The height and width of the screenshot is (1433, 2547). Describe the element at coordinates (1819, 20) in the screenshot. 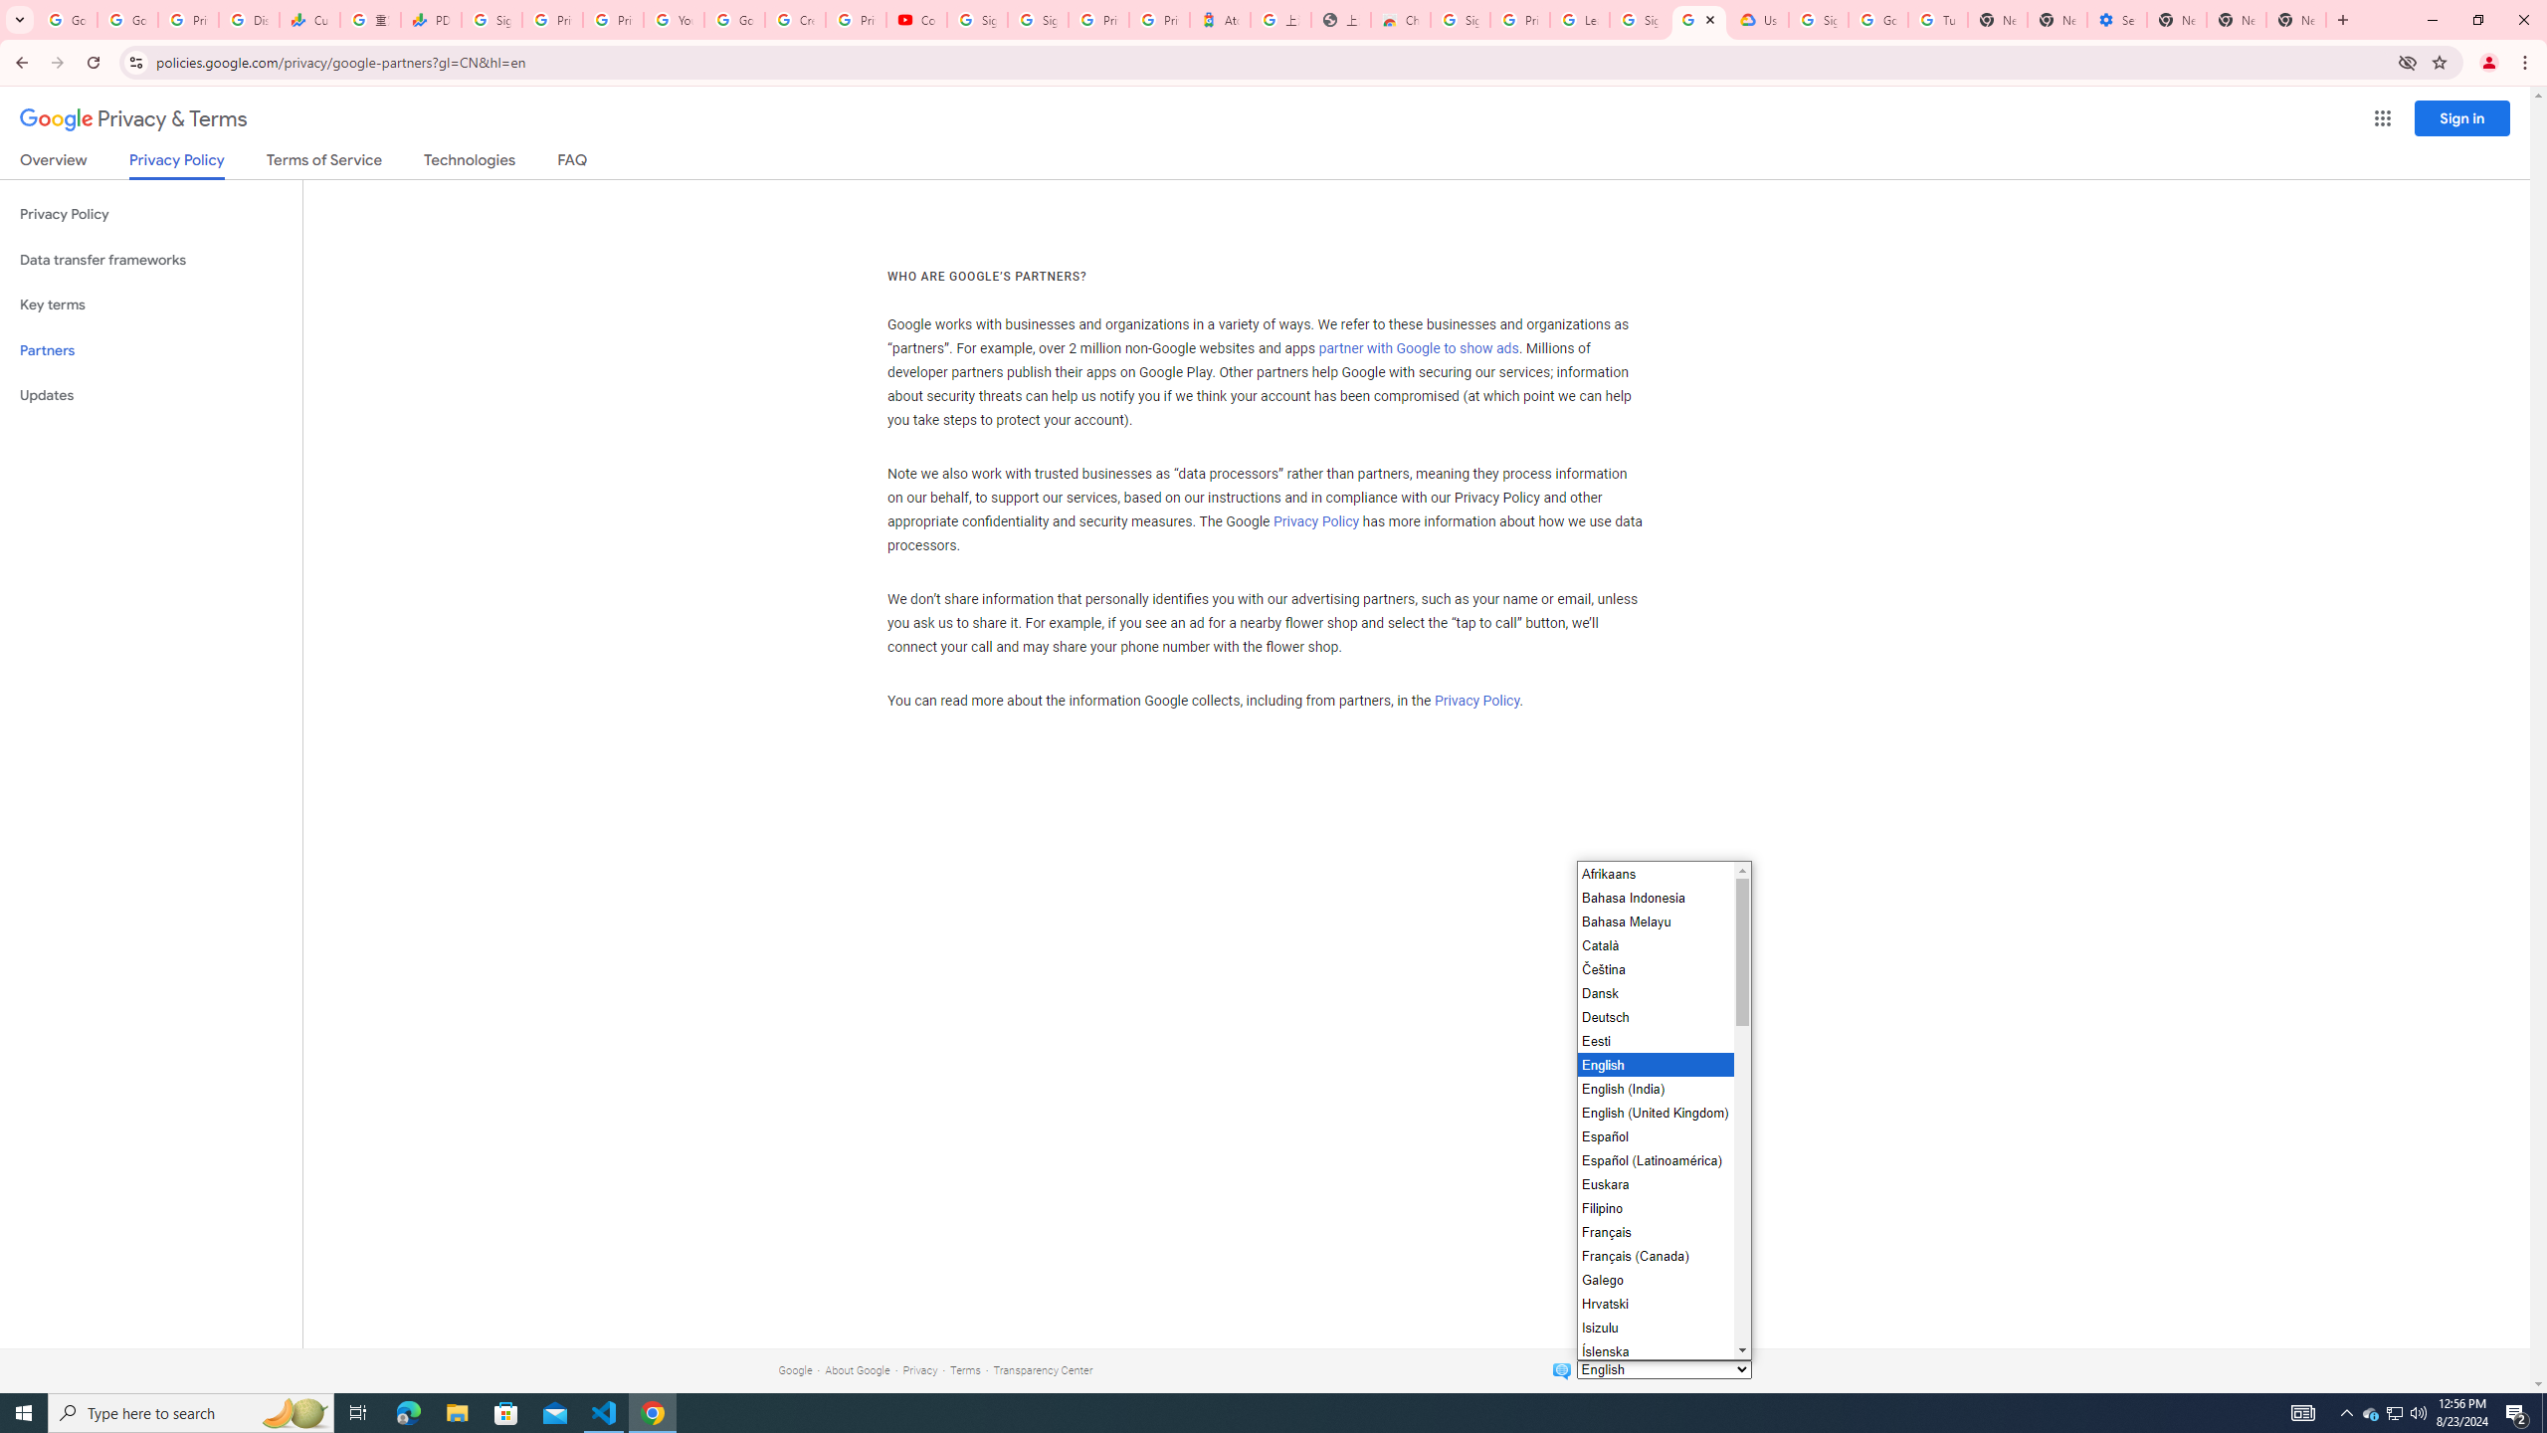

I see `Sign in - Google Accounts` at that location.